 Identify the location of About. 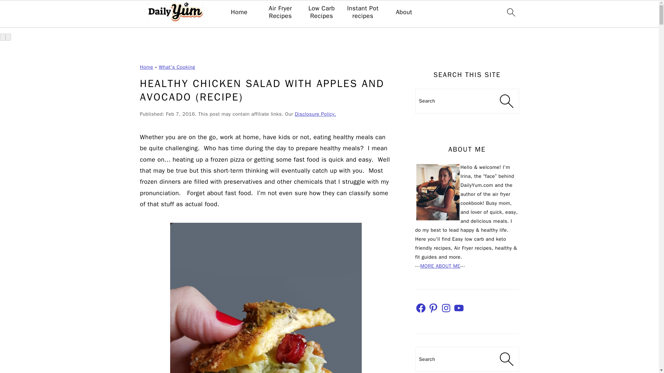
(404, 12).